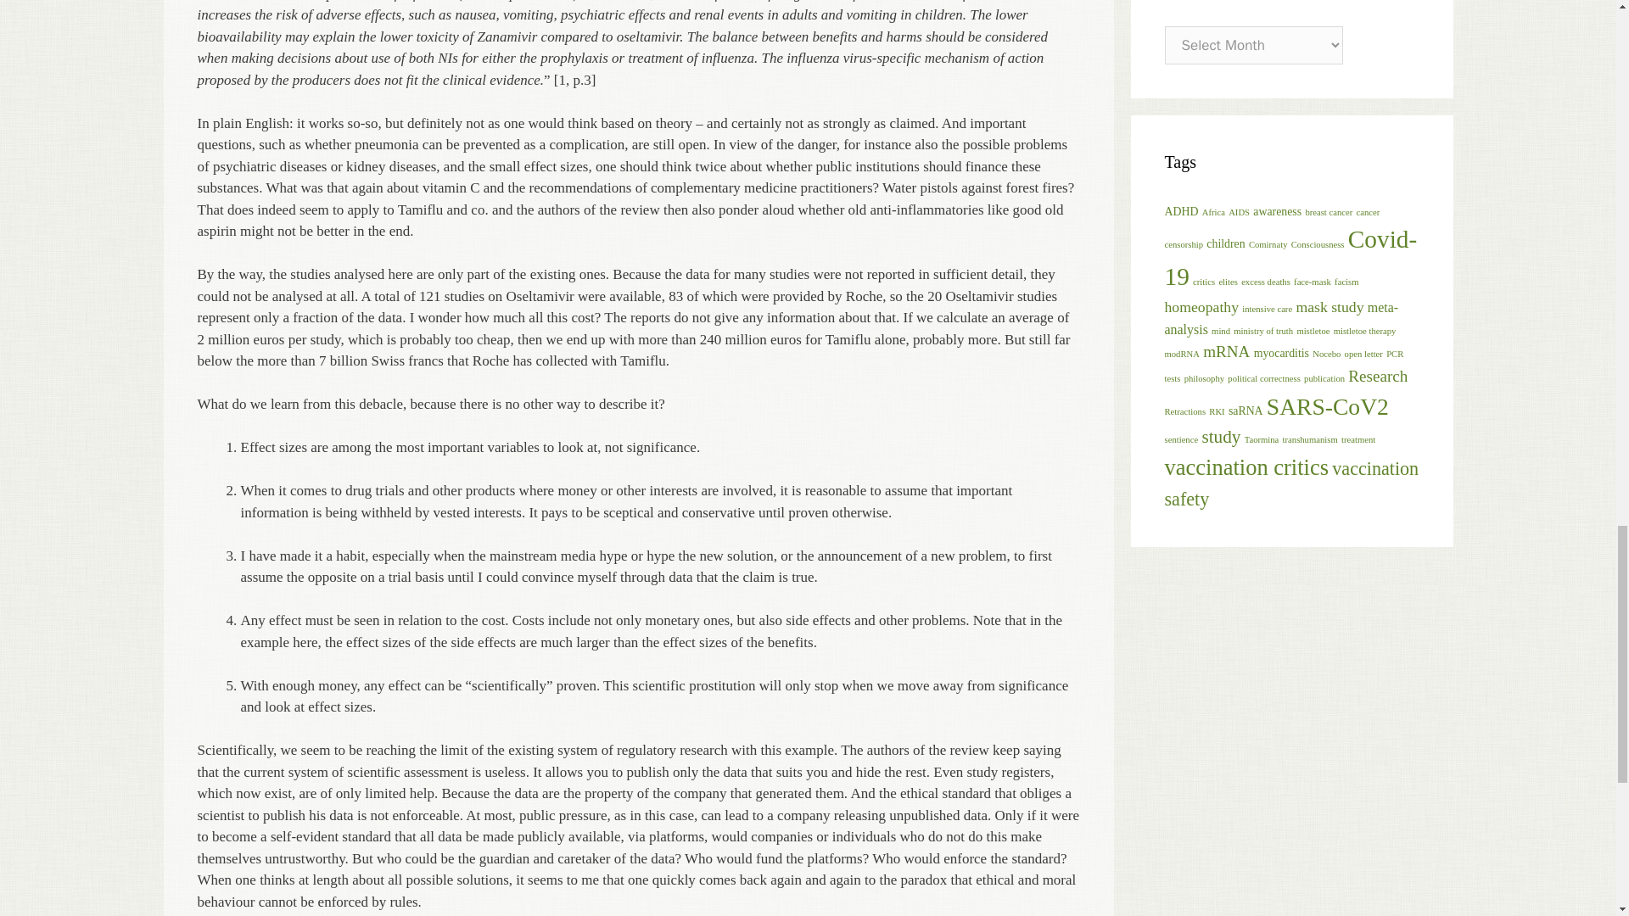 The width and height of the screenshot is (1629, 916). Describe the element at coordinates (1203, 282) in the screenshot. I see `critics` at that location.